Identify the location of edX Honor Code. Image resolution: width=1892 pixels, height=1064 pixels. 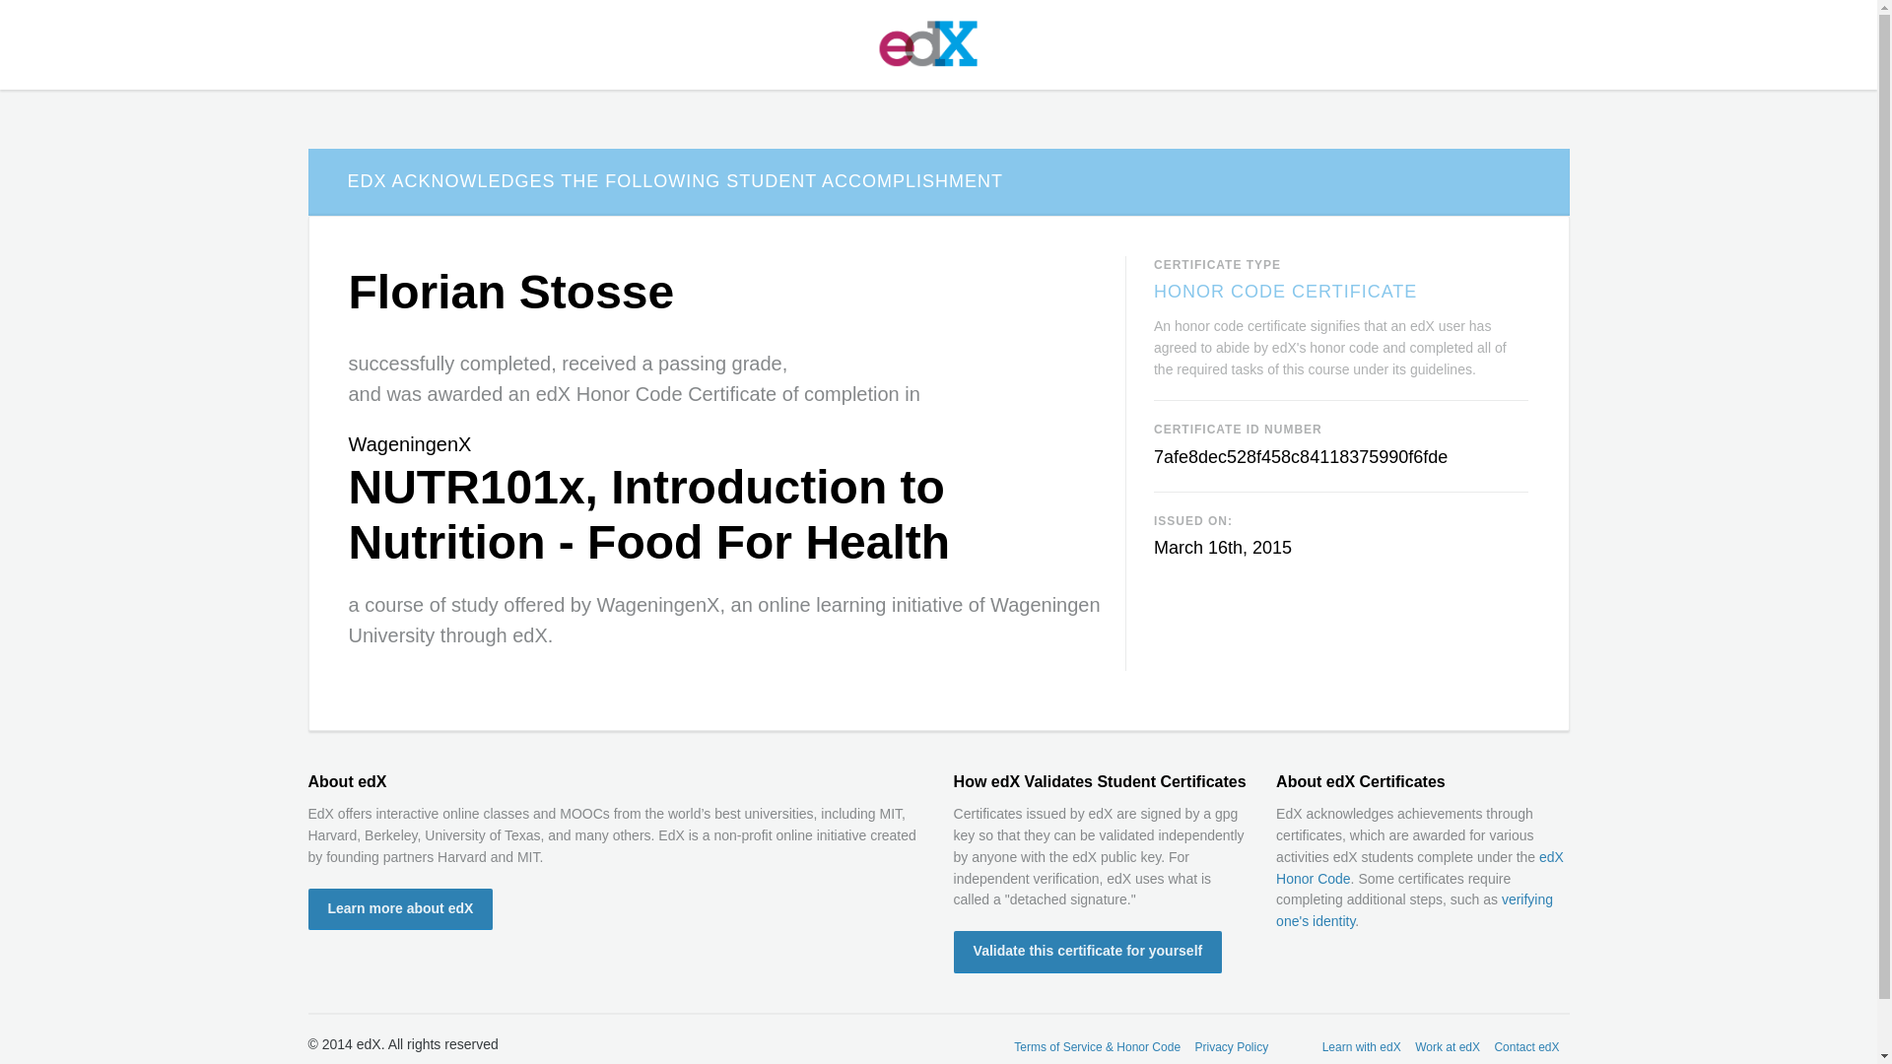
(1419, 867).